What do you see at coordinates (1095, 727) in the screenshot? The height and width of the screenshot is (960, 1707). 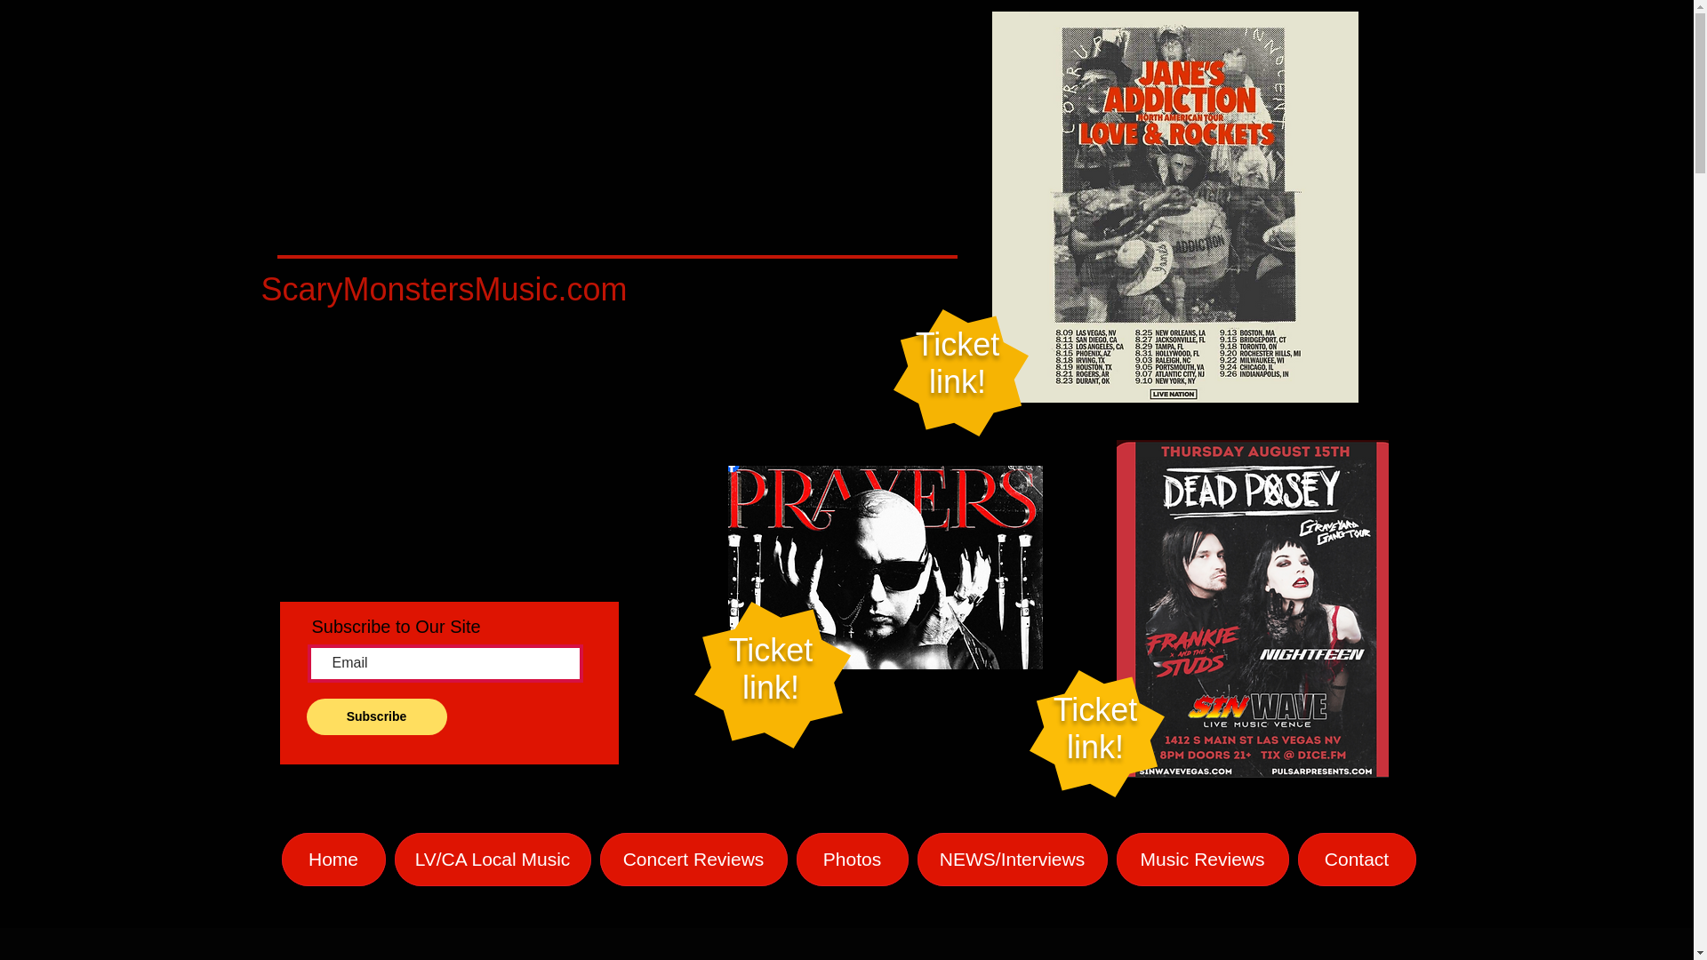 I see `Music Reviews` at bounding box center [1095, 727].